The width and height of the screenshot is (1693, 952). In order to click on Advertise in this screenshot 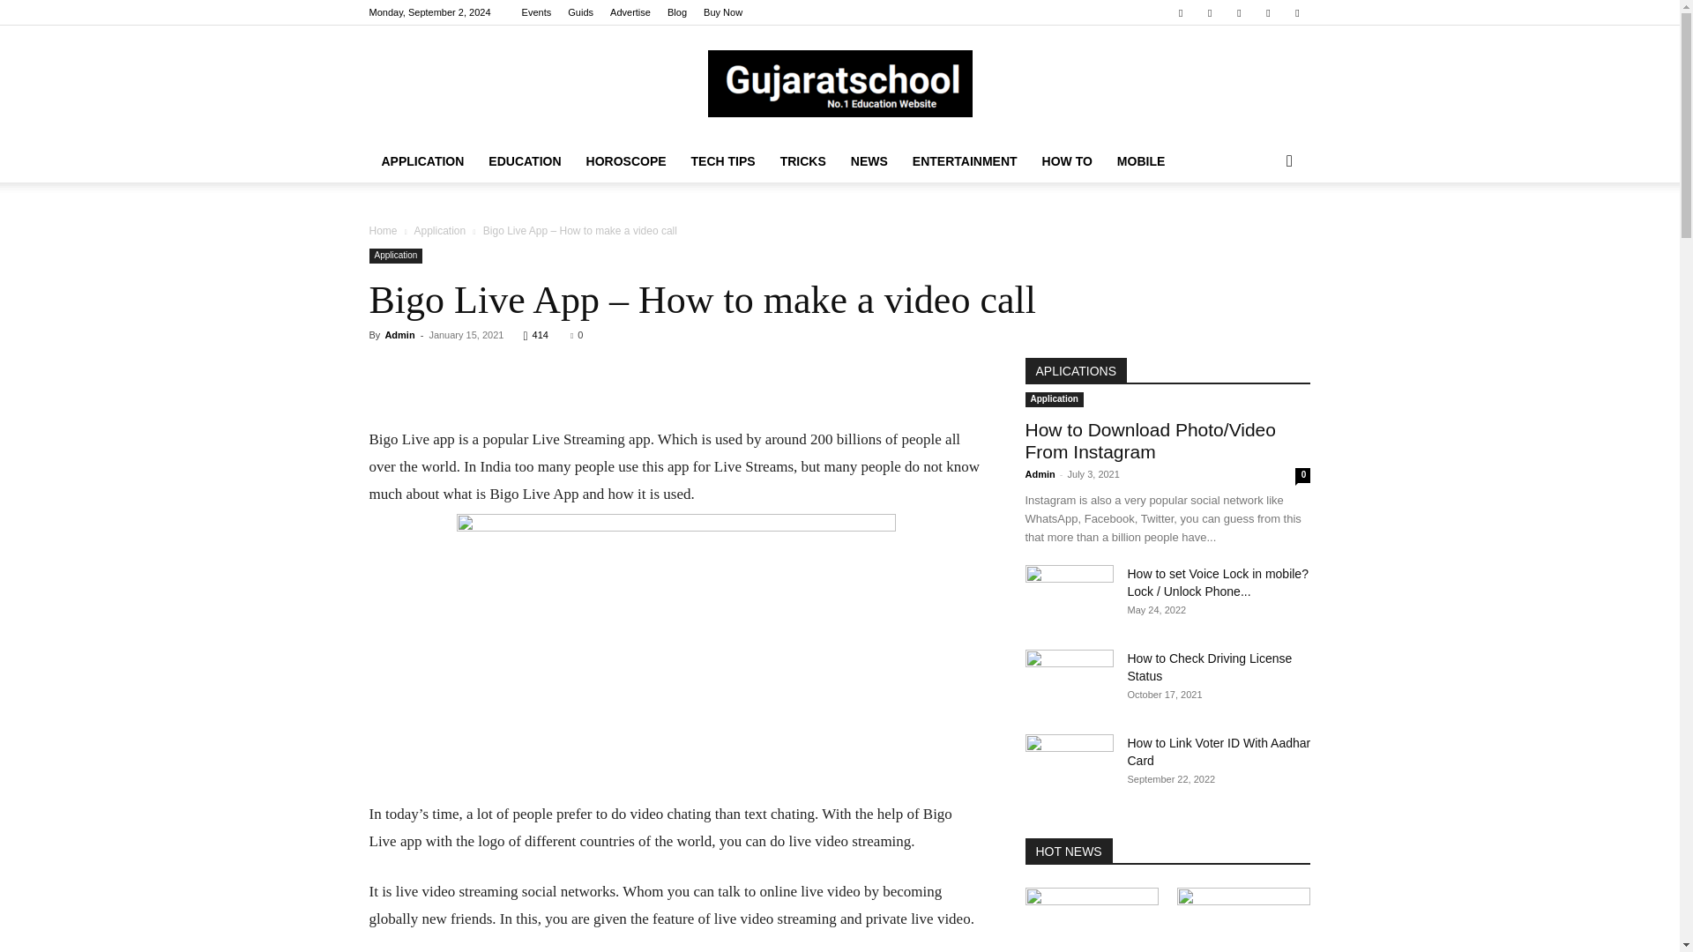, I will do `click(630, 12)`.